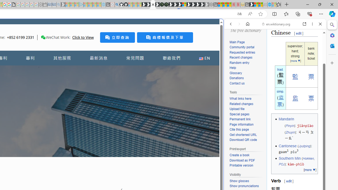  What do you see at coordinates (247, 181) in the screenshot?
I see `Show glosses` at bounding box center [247, 181].